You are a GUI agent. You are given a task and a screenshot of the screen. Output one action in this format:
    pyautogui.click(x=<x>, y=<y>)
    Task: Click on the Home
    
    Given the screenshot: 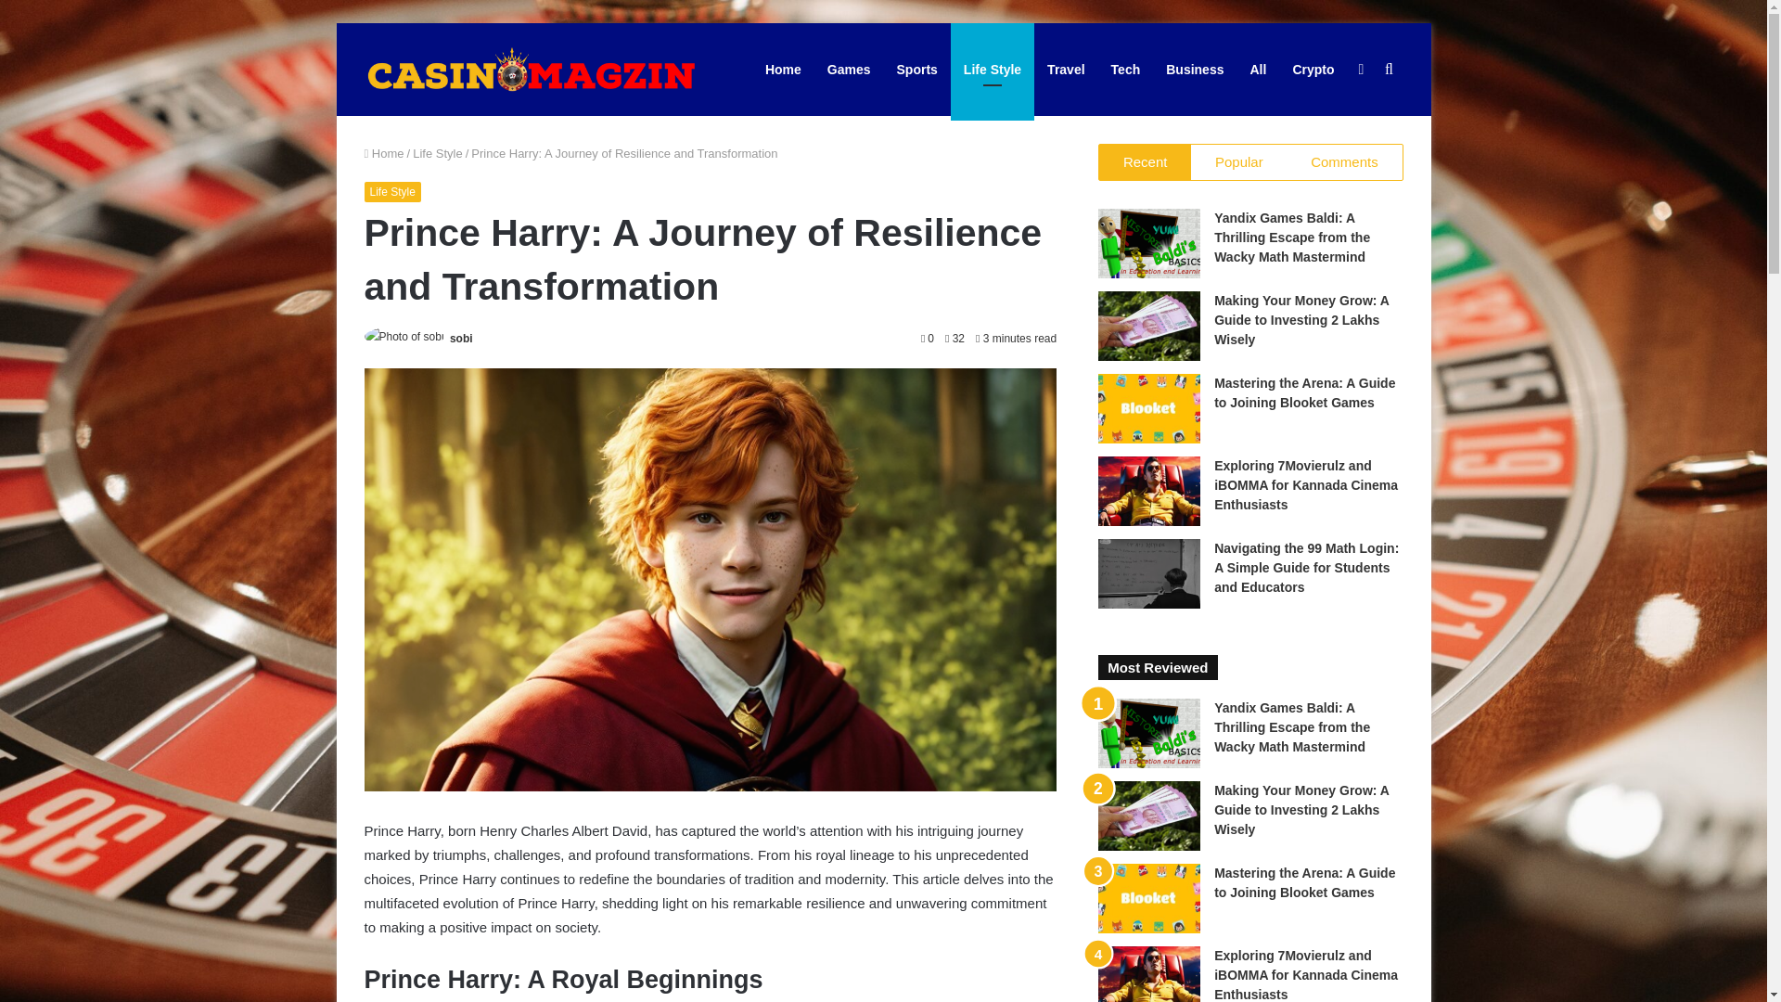 What is the action you would take?
    pyautogui.click(x=383, y=152)
    